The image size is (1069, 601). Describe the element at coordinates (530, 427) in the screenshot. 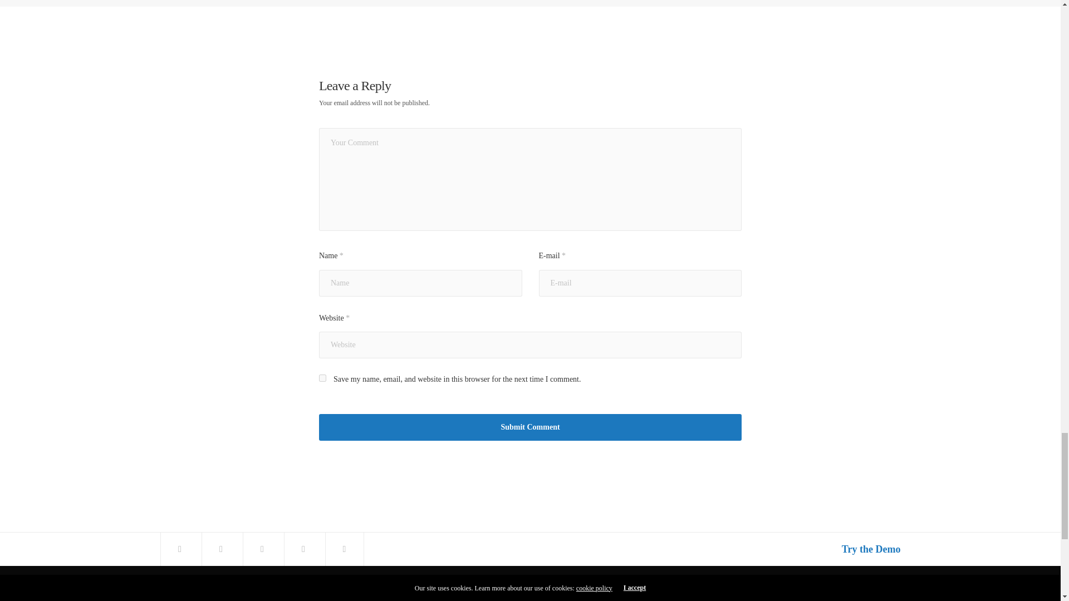

I see `Submit Comment` at that location.